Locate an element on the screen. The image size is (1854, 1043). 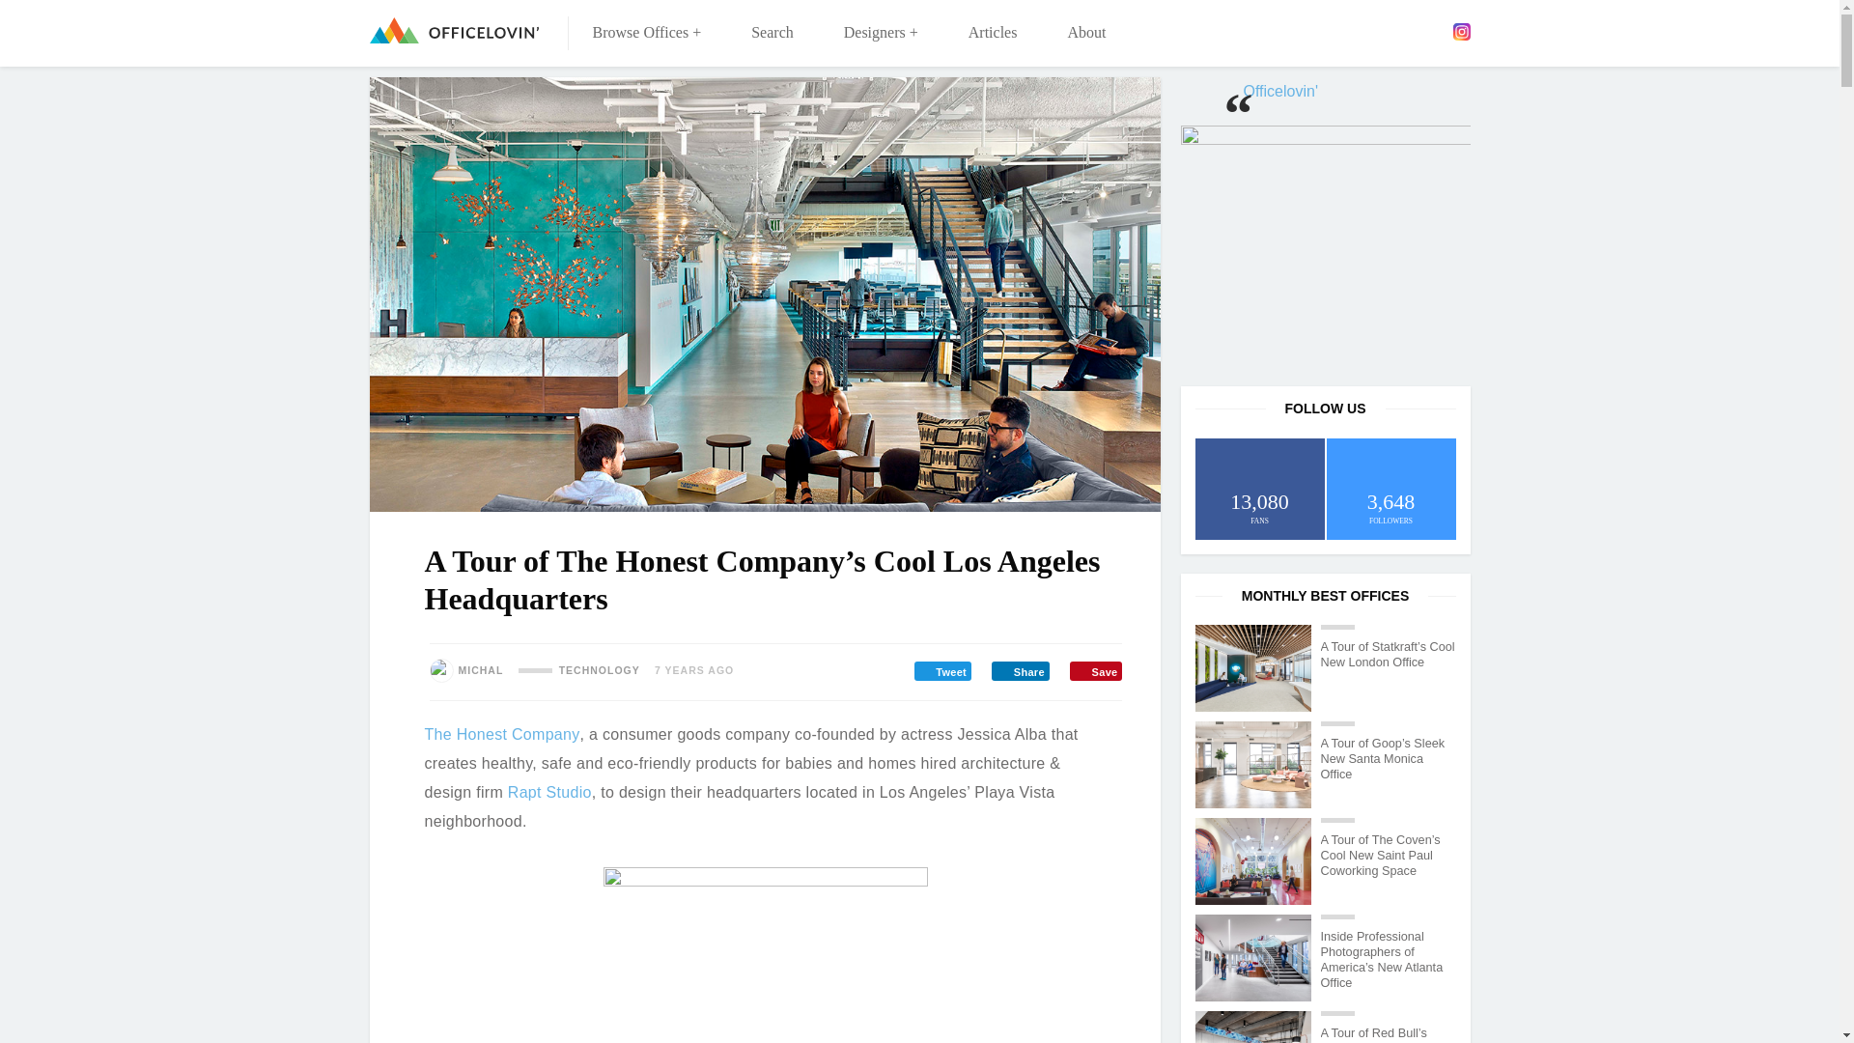
Officelovin on Instagram is located at coordinates (1460, 31).